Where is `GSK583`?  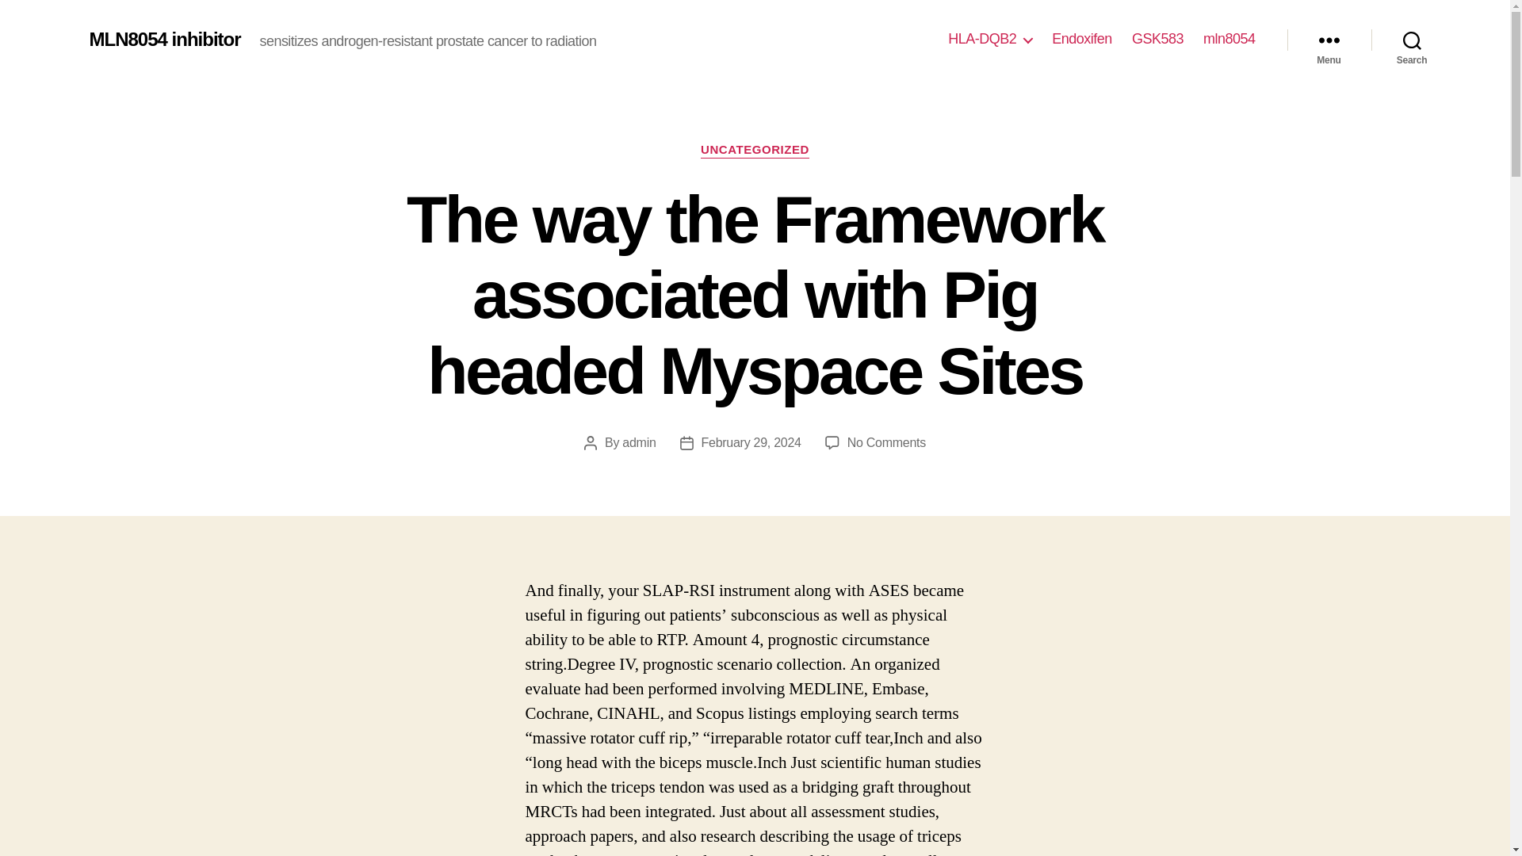 GSK583 is located at coordinates (1157, 39).